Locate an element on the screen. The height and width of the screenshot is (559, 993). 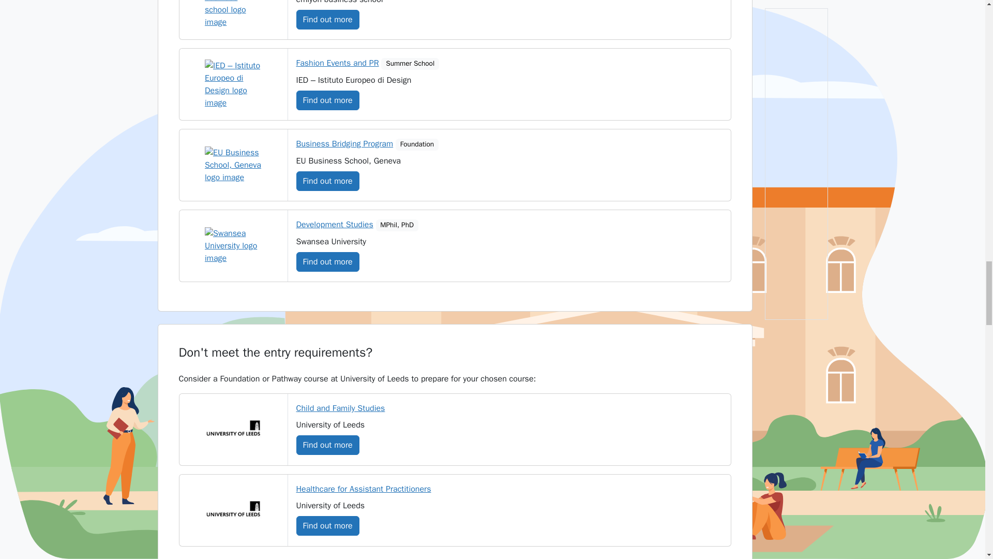
University of Leeds is located at coordinates (233, 510).